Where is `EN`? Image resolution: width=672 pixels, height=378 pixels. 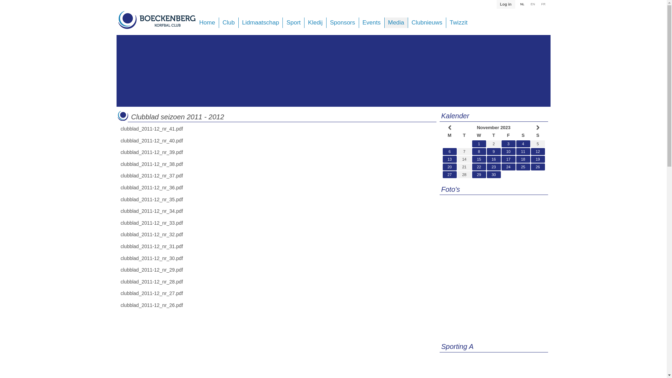 EN is located at coordinates (533, 5).